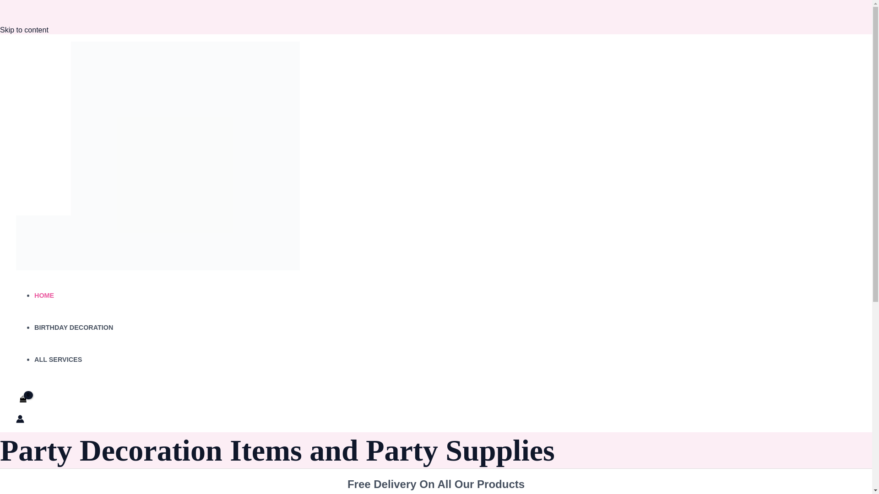  Describe the element at coordinates (44, 295) in the screenshot. I see `HOME` at that location.